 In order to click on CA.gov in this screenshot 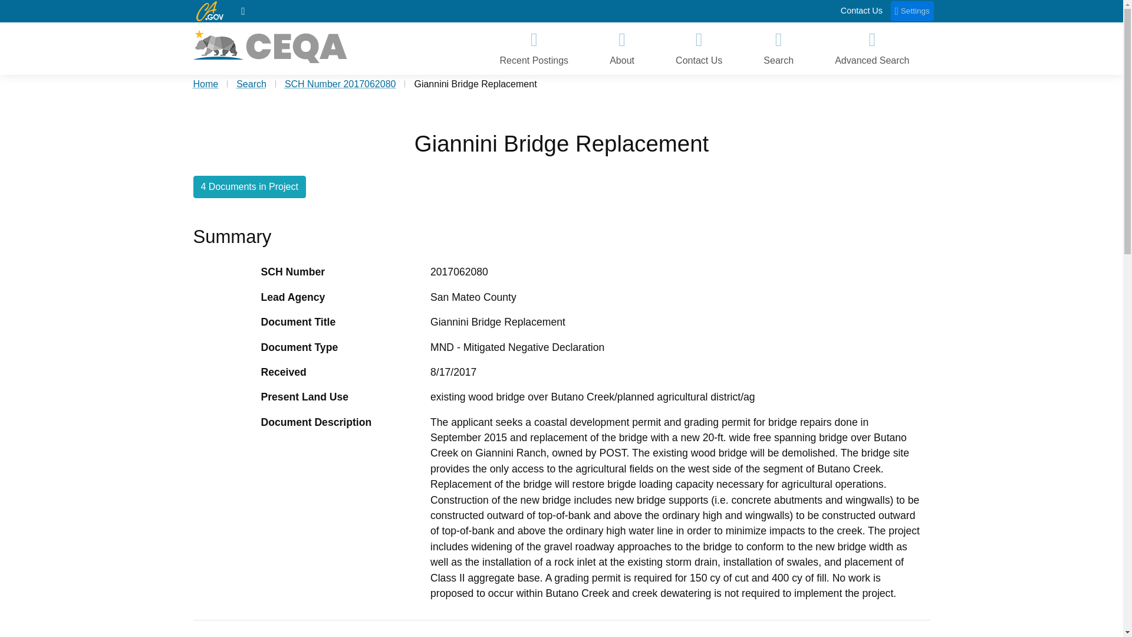, I will do `click(209, 11)`.